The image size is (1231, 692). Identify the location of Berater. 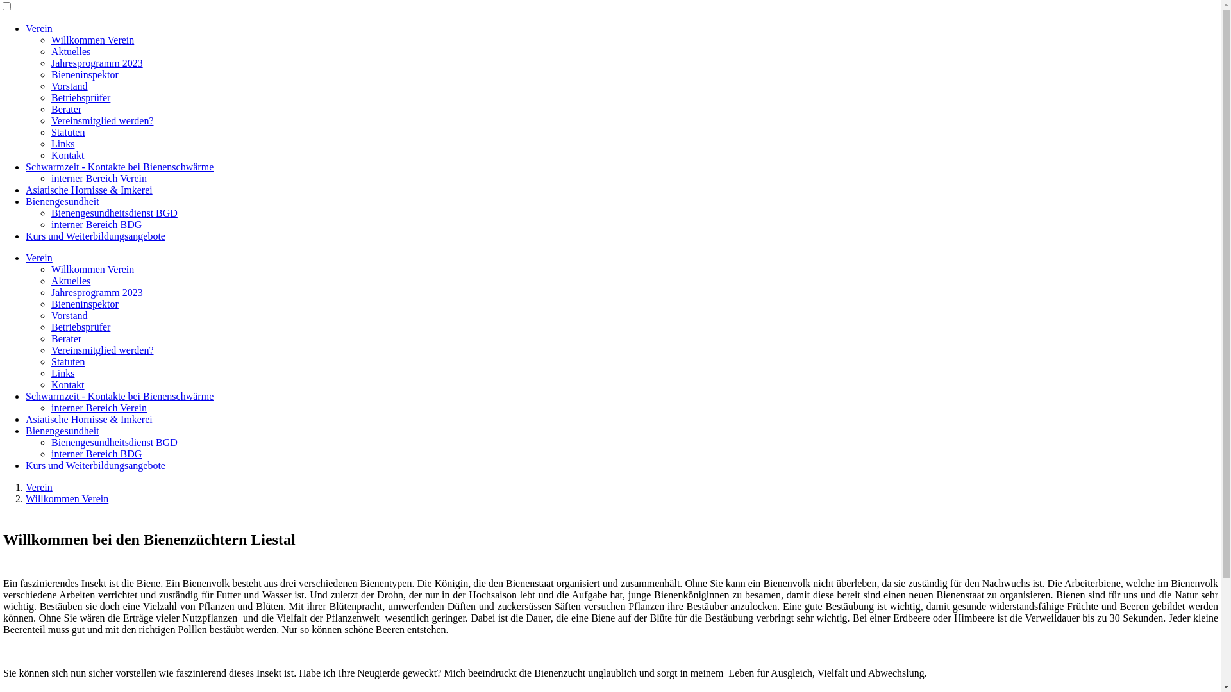
(67, 109).